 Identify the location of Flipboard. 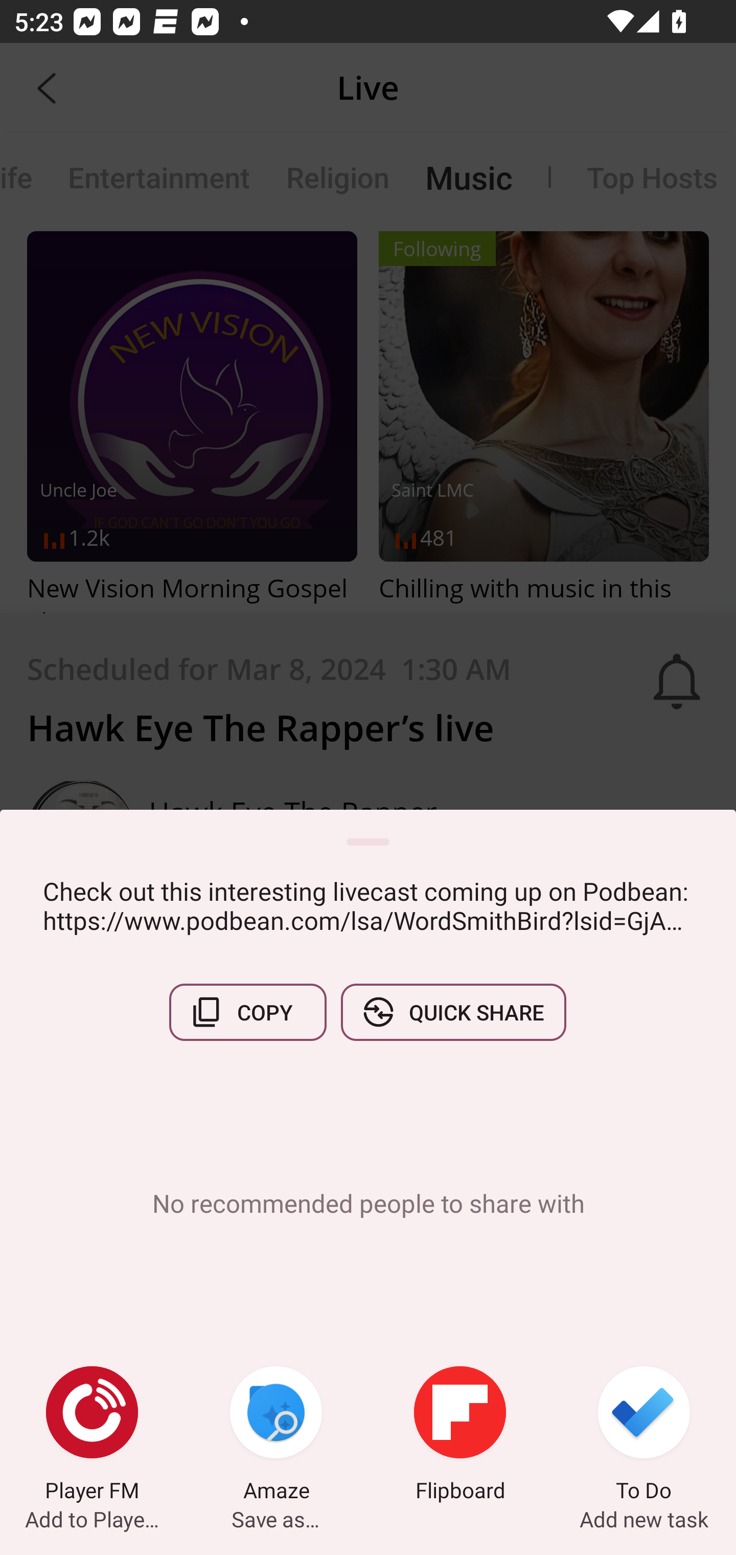
(460, 1436).